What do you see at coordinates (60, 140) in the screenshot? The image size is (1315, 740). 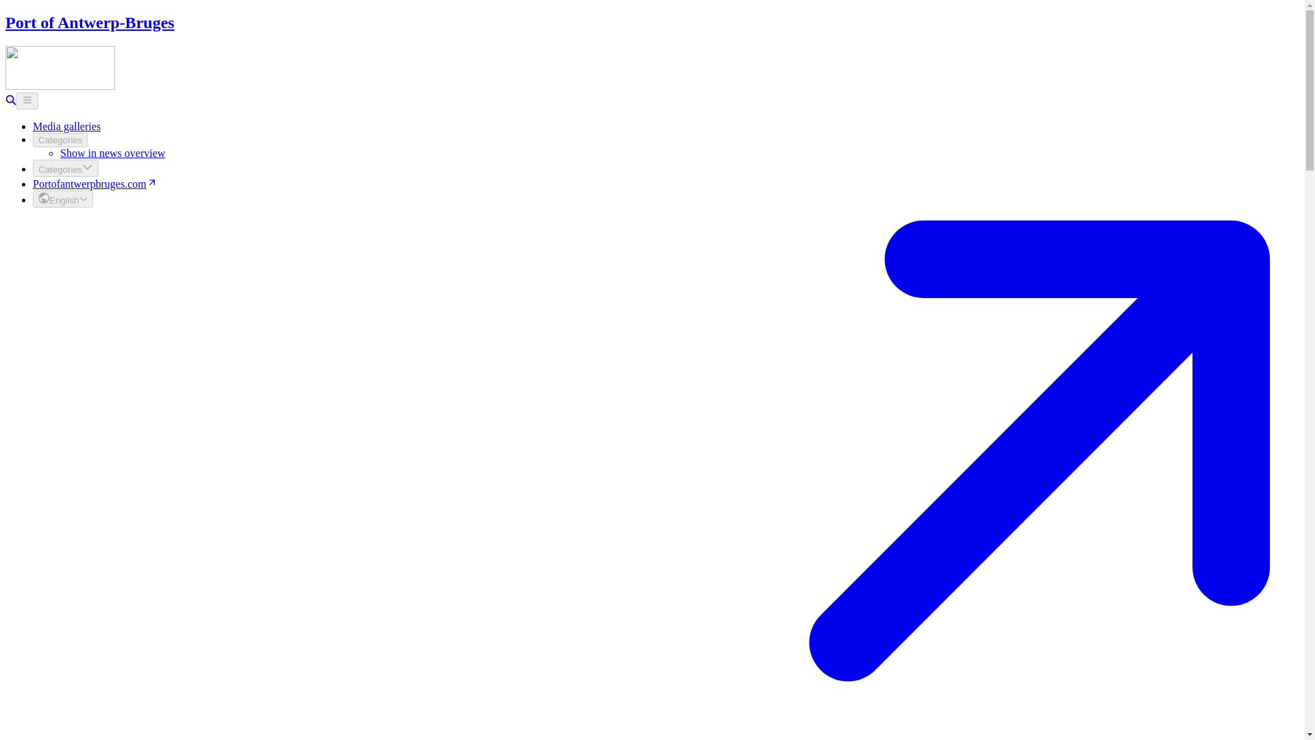 I see `Categories` at bounding box center [60, 140].